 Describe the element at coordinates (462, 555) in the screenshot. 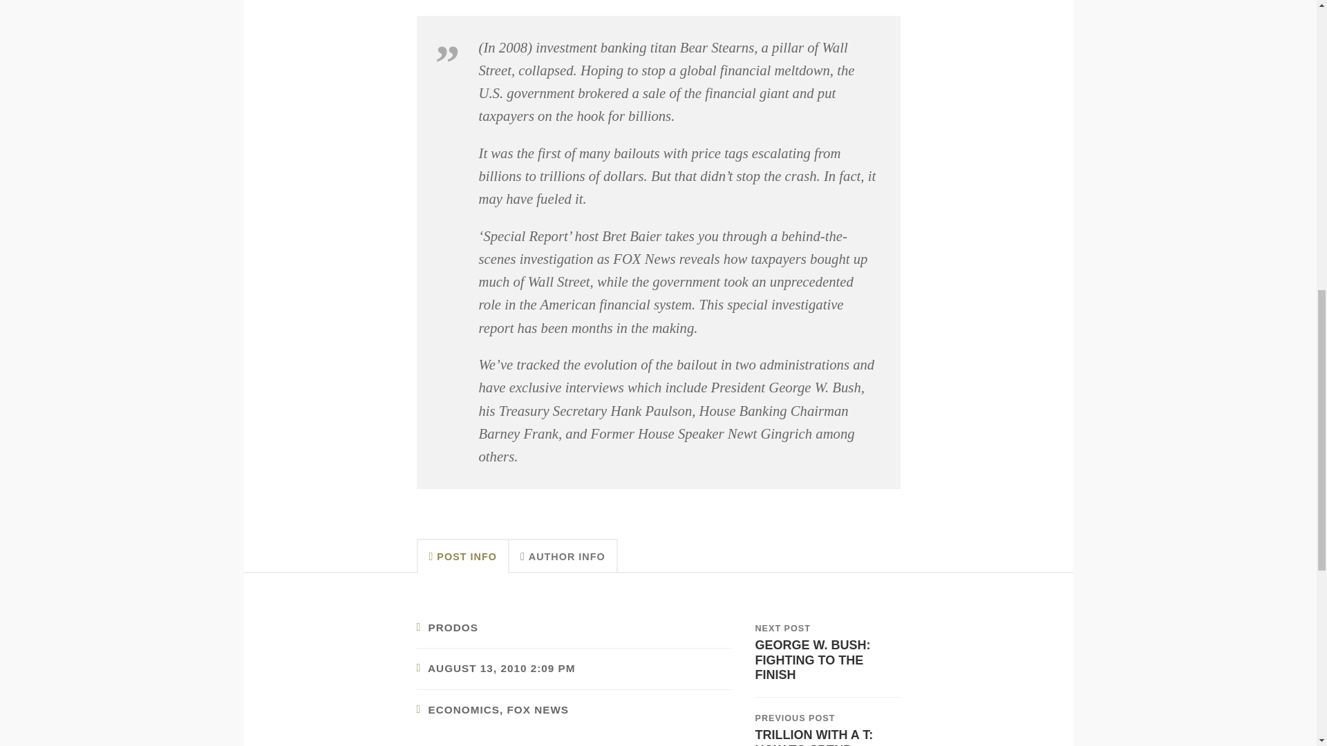

I see `POST INFO` at that location.